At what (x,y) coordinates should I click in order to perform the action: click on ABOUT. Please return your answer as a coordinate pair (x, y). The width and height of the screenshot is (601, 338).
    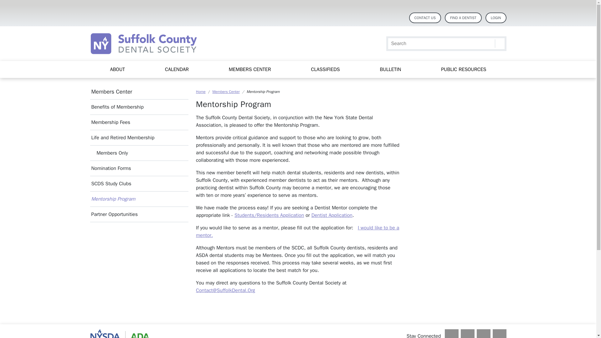
    Looking at the image, I should click on (117, 69).